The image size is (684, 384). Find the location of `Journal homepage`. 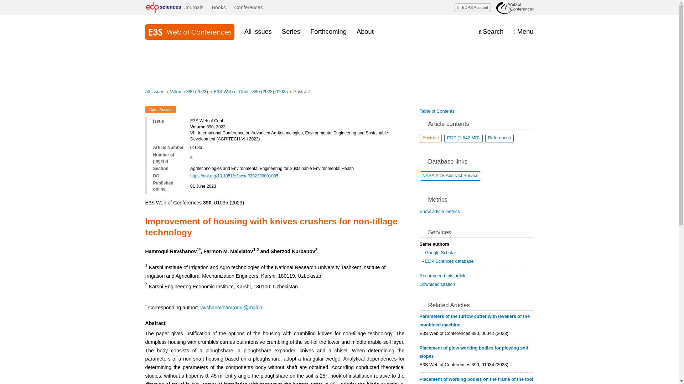

Journal homepage is located at coordinates (190, 32).